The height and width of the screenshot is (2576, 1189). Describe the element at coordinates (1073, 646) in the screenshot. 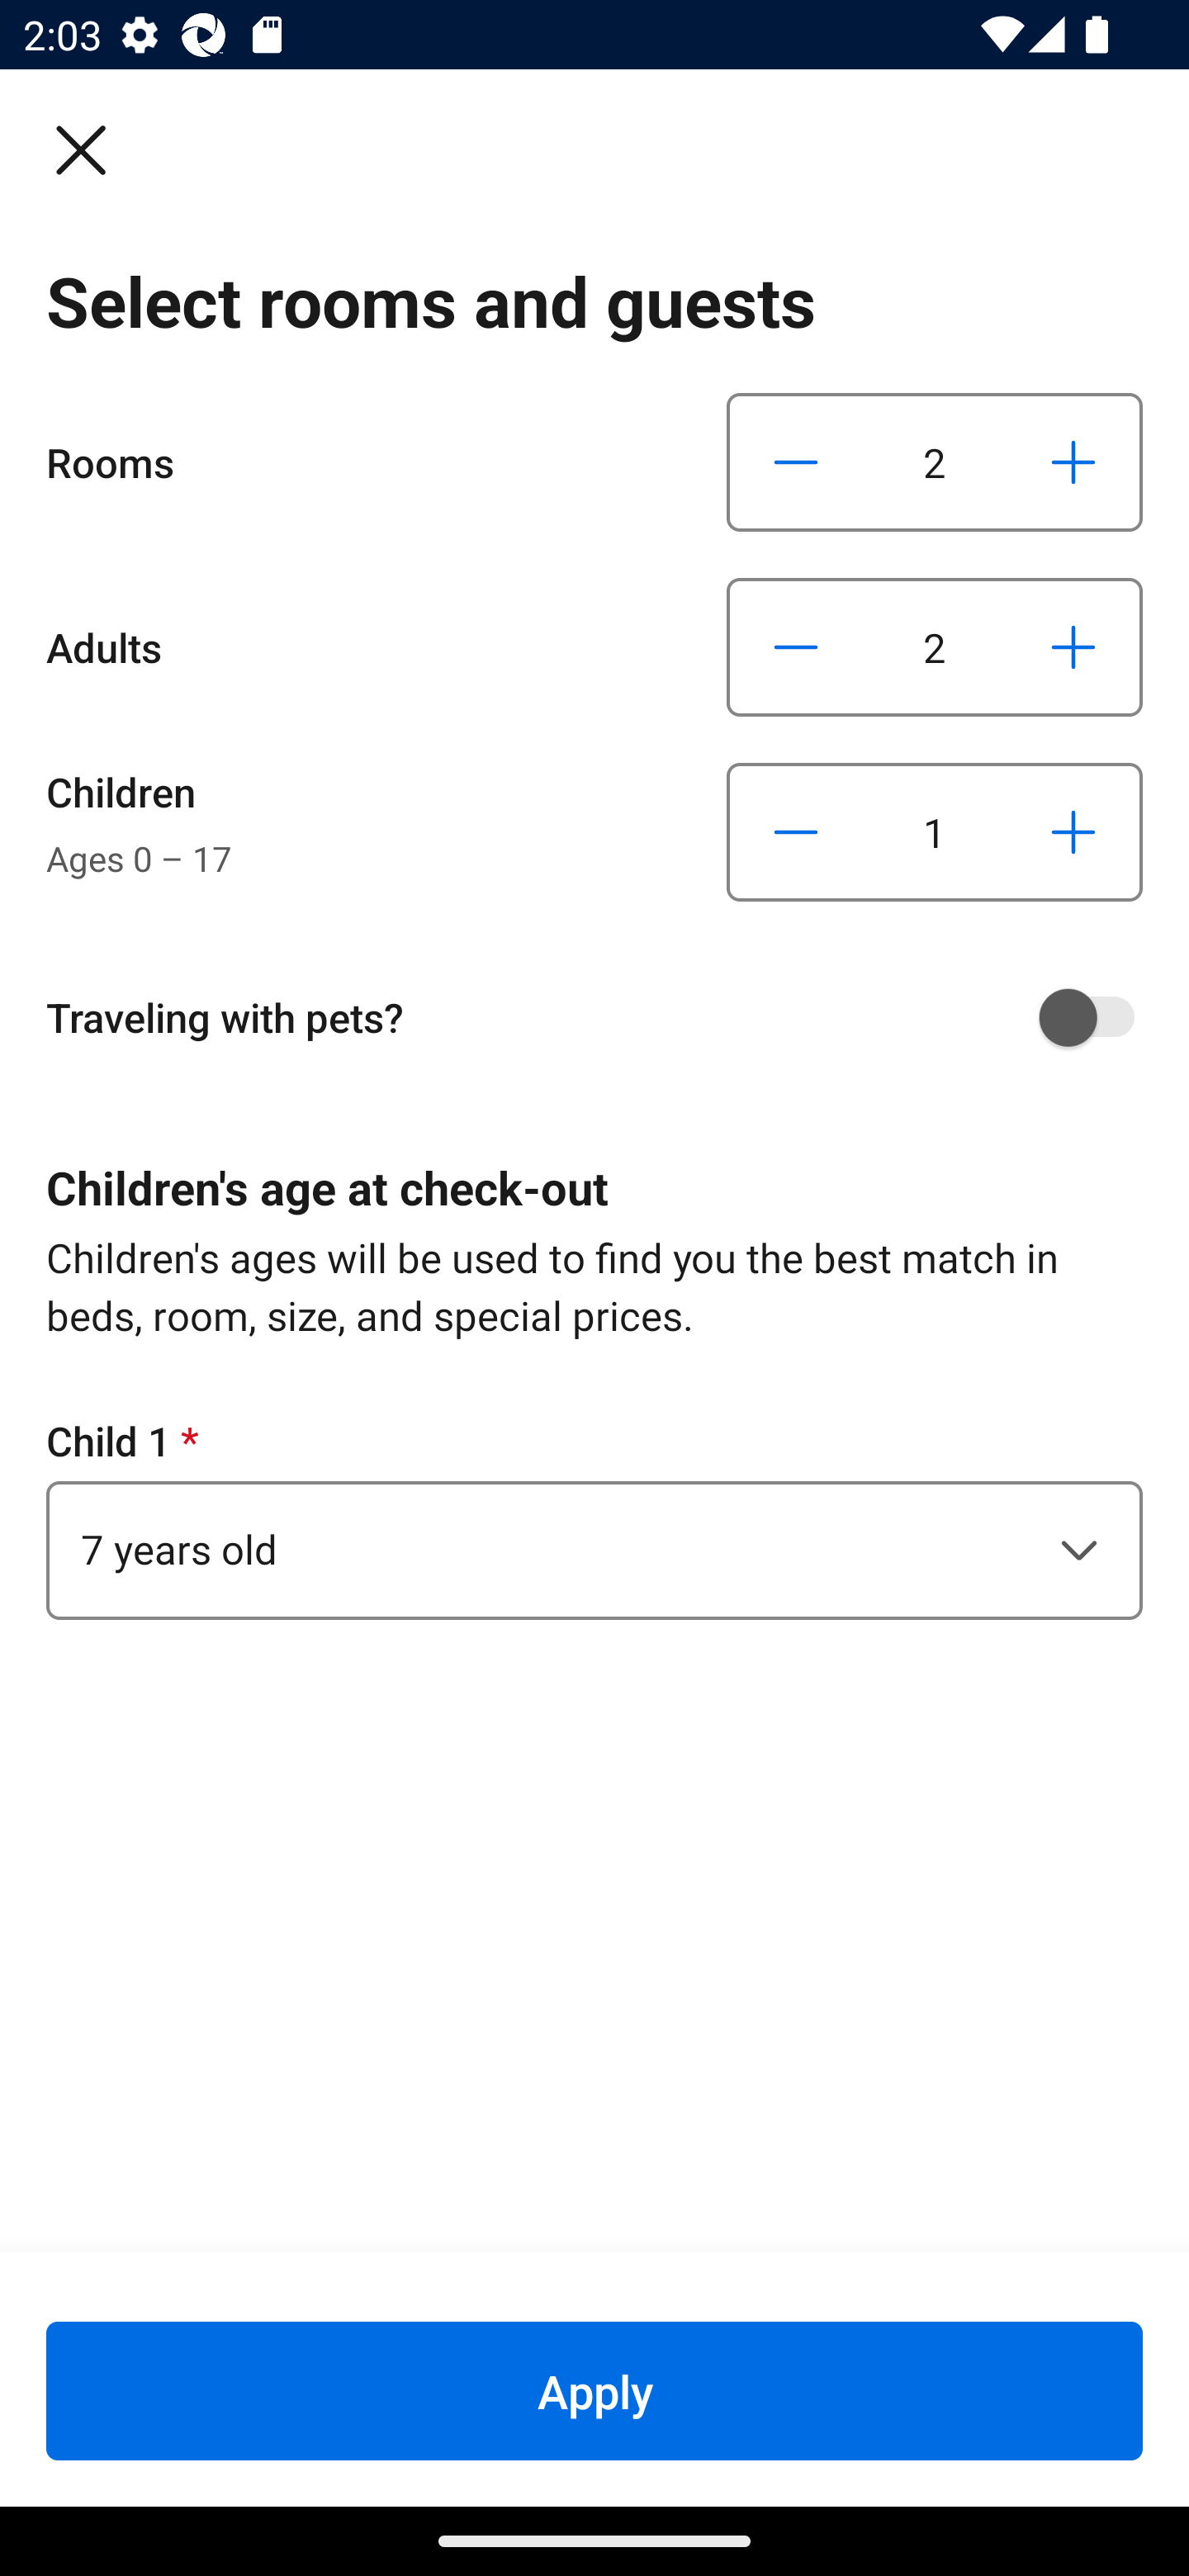

I see `Increase` at that location.